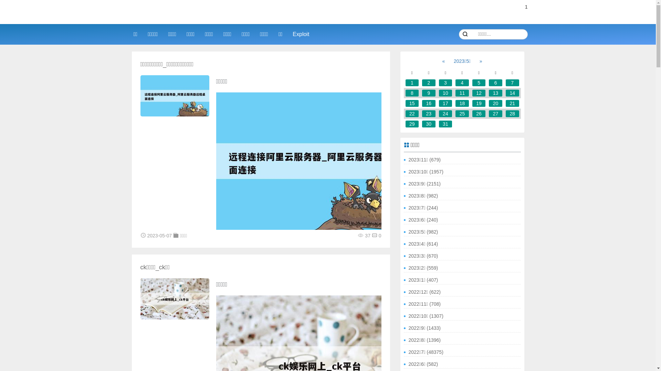  Describe the element at coordinates (512, 103) in the screenshot. I see `21` at that location.